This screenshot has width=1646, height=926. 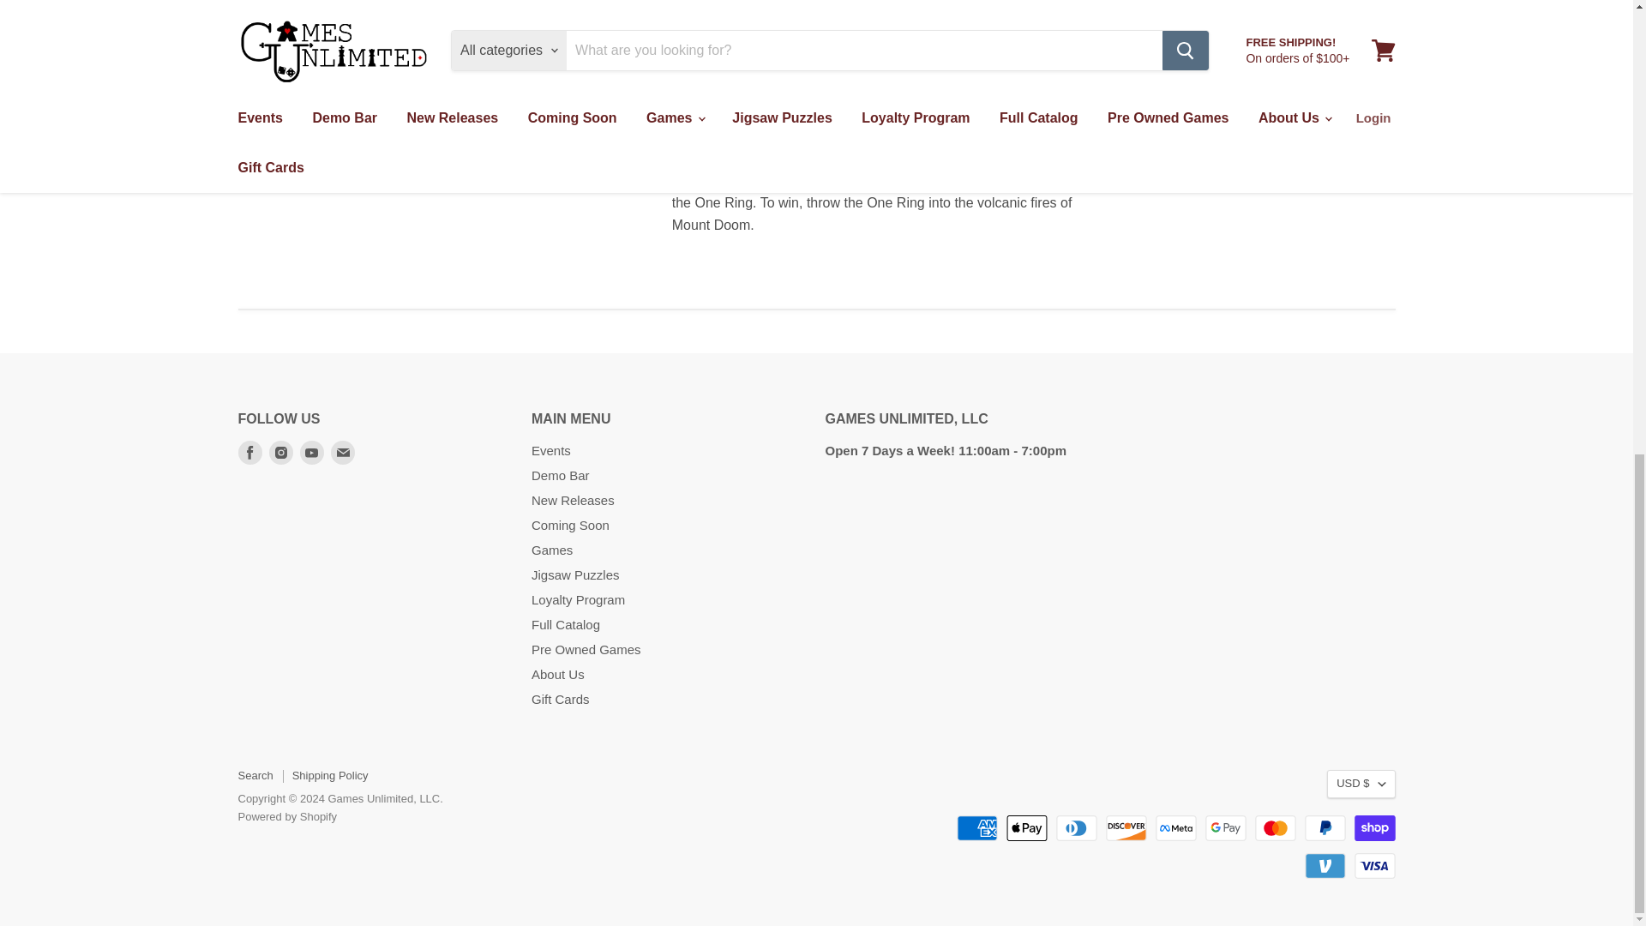 What do you see at coordinates (281, 453) in the screenshot?
I see `Instagram` at bounding box center [281, 453].